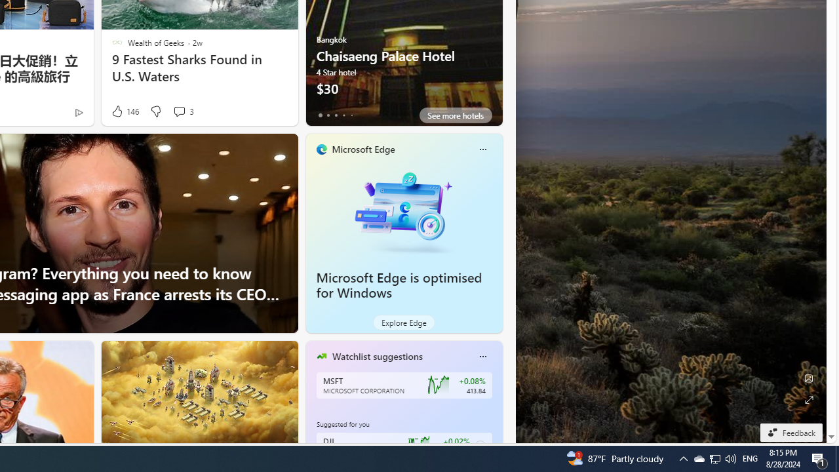 This screenshot has height=472, width=839. Describe the element at coordinates (351, 115) in the screenshot. I see `tab-4` at that location.